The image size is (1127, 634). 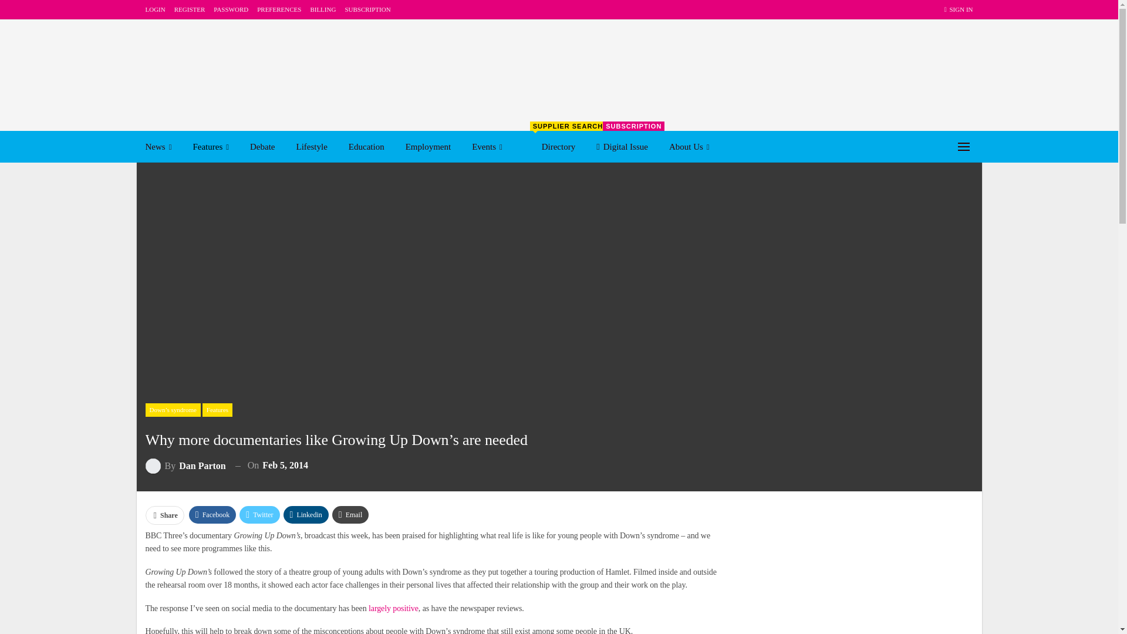 I want to click on Browse Author Articles, so click(x=185, y=465).